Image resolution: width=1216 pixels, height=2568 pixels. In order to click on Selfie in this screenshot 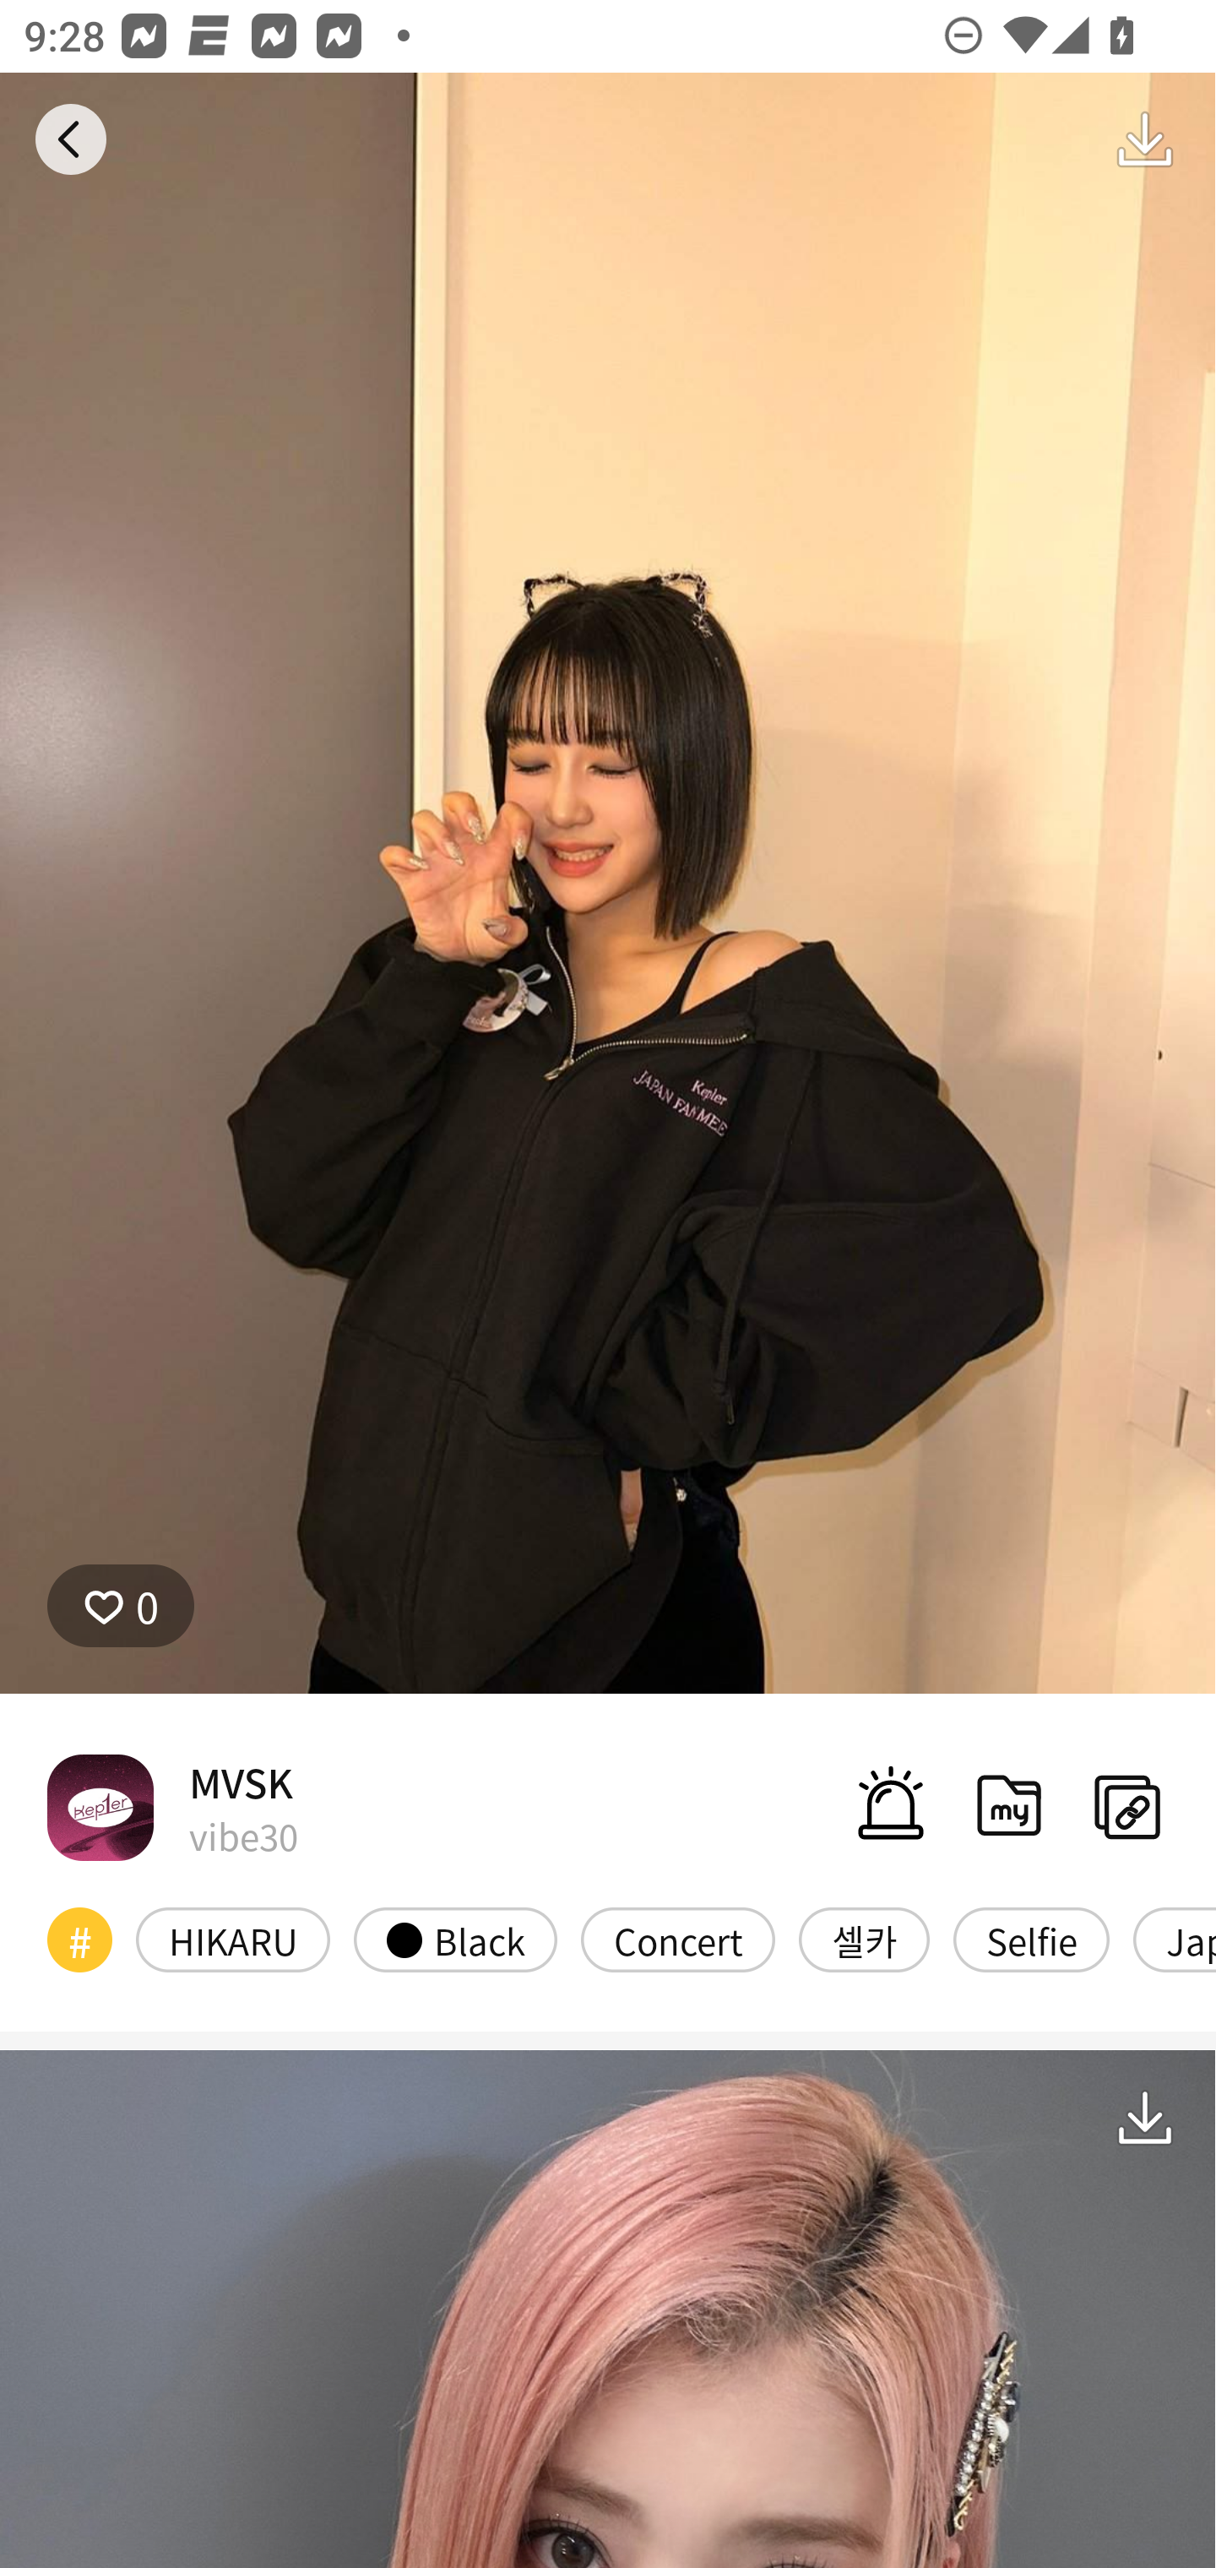, I will do `click(1030, 1940)`.